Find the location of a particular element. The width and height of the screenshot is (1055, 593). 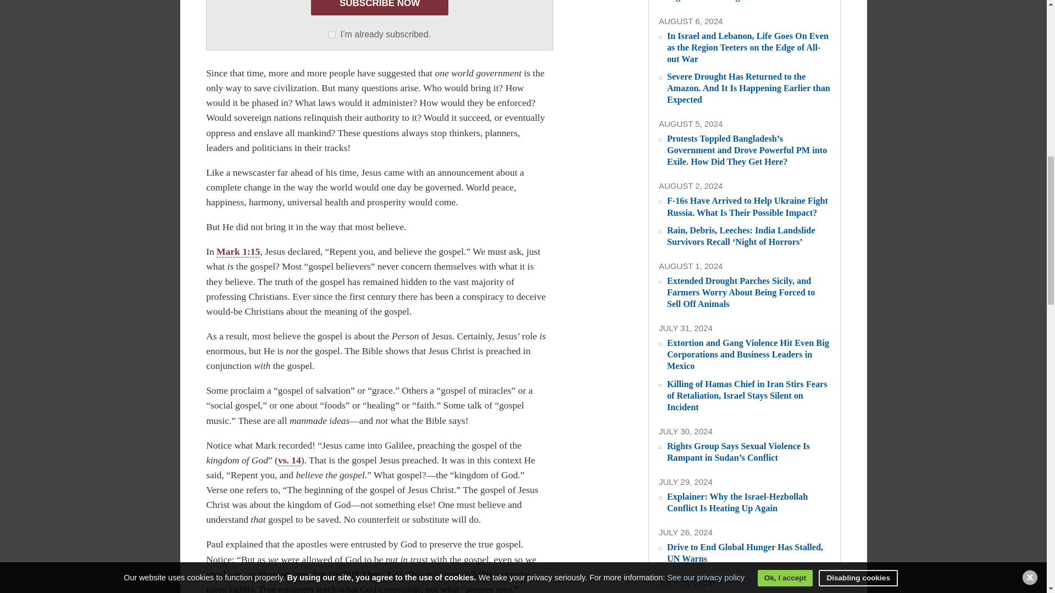

Subscribed is located at coordinates (332, 35).